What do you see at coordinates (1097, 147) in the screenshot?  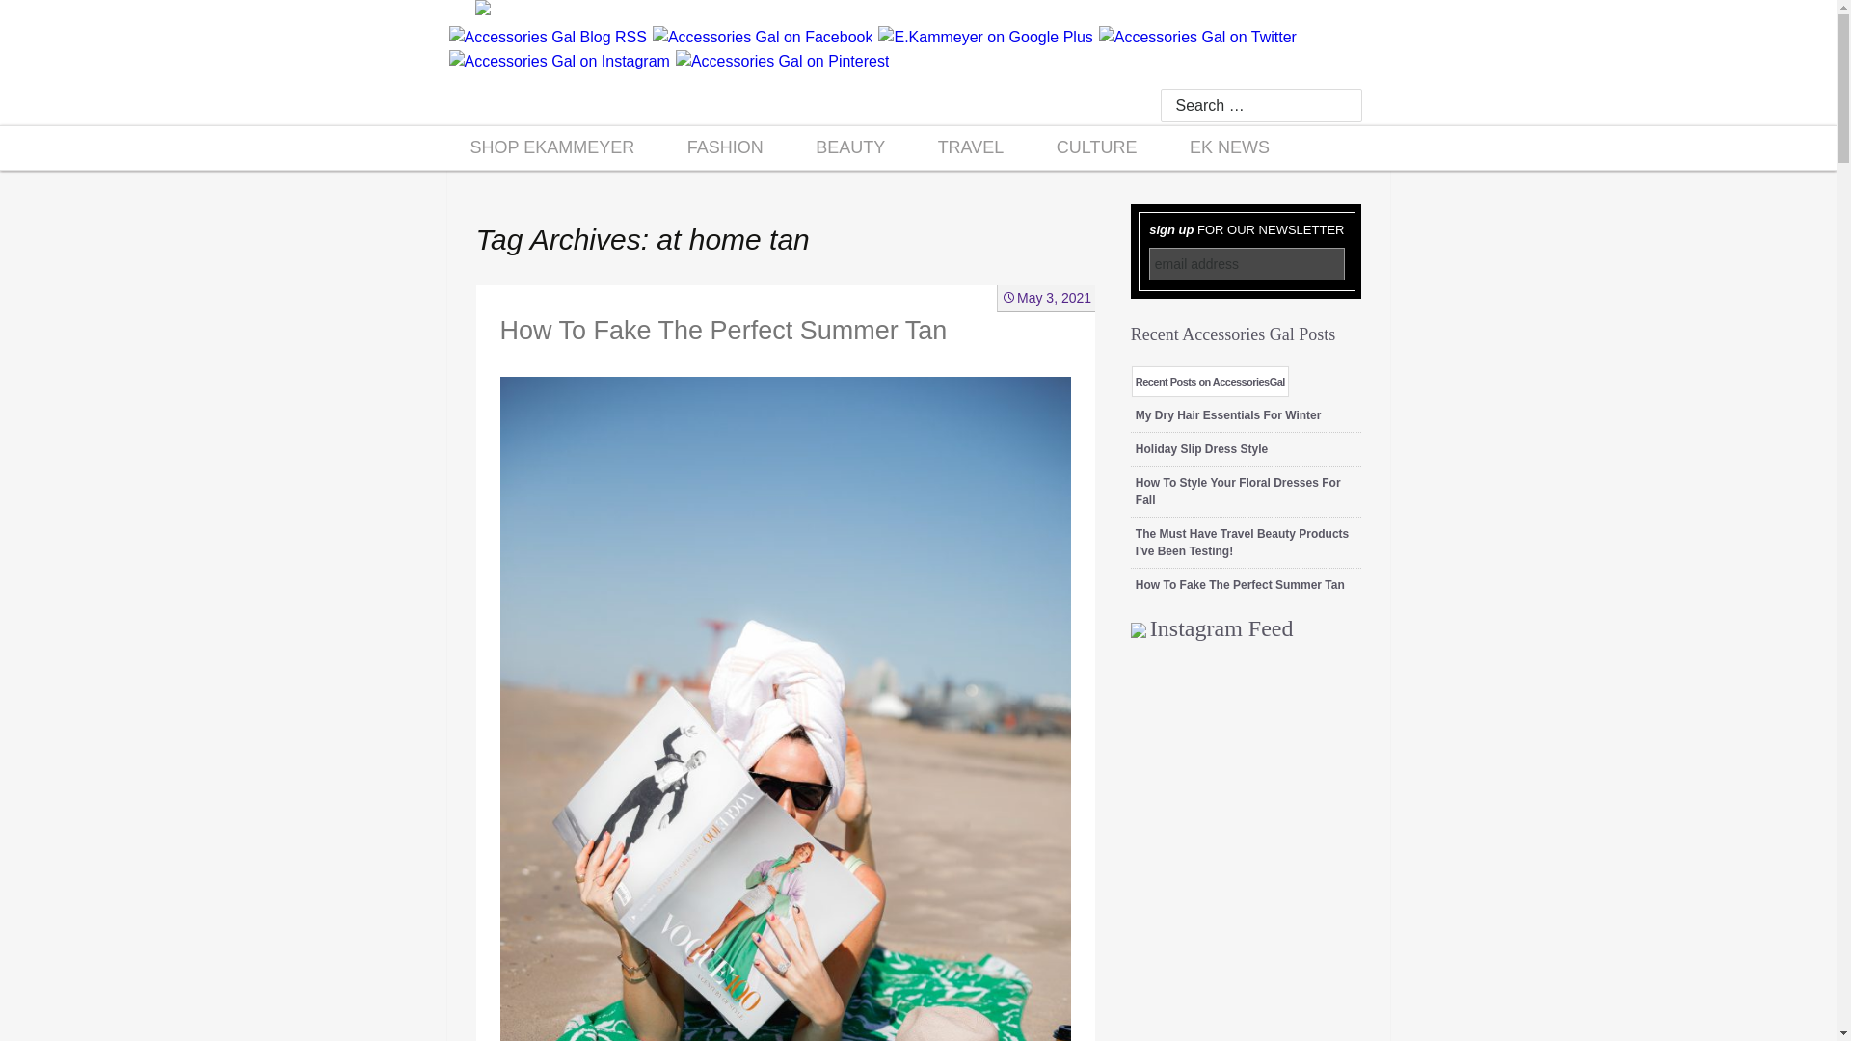 I see `CULTURE` at bounding box center [1097, 147].